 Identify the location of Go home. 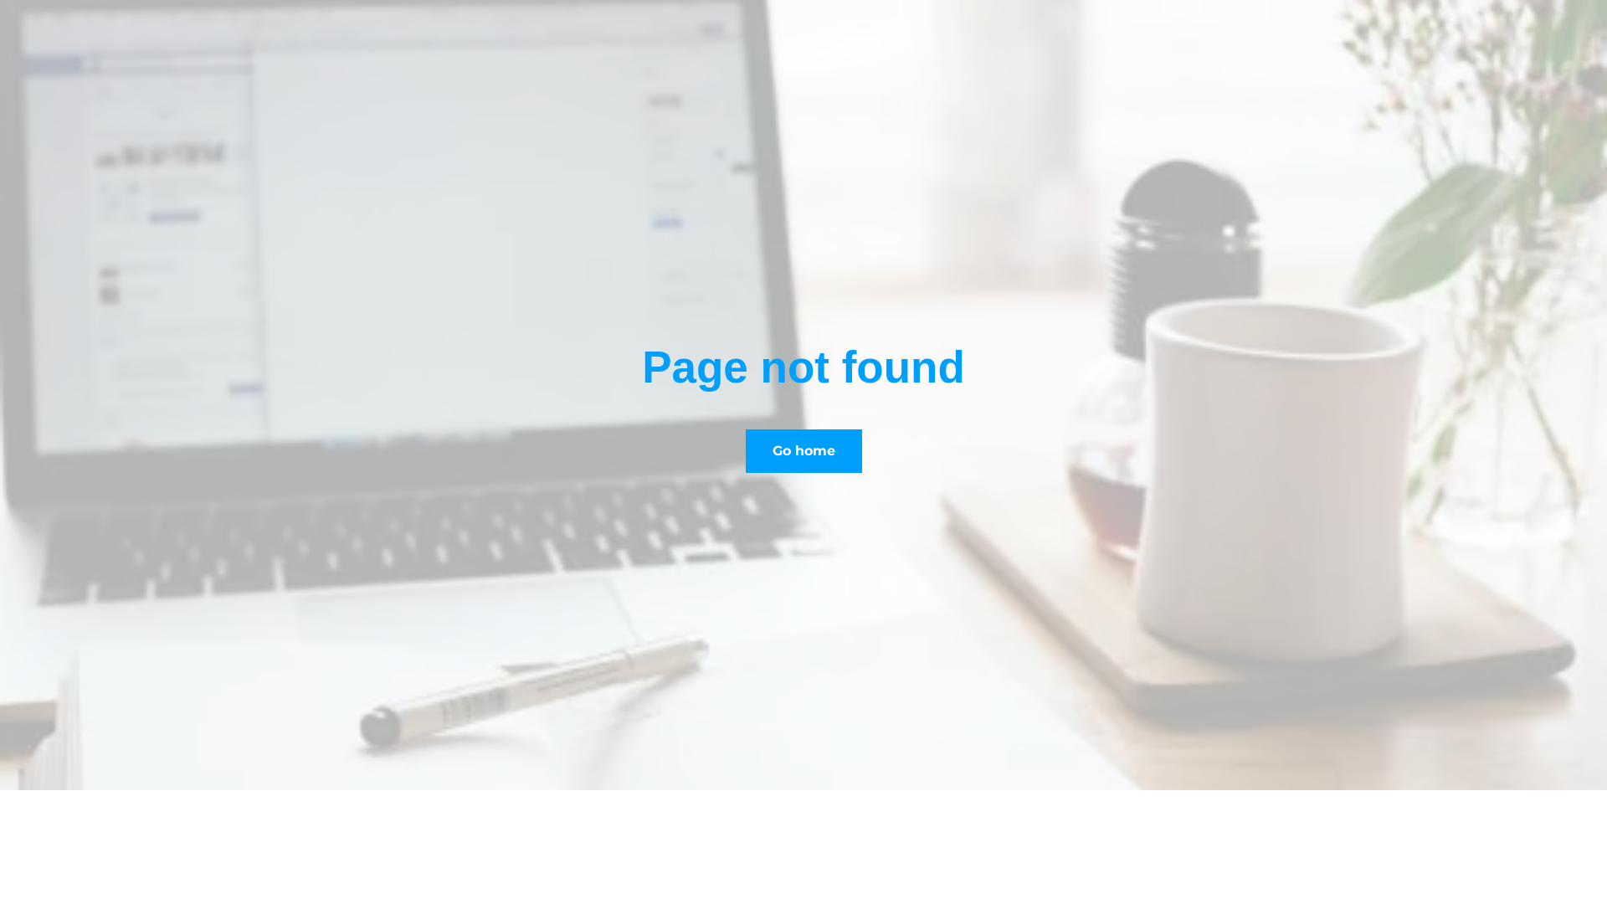
(803, 451).